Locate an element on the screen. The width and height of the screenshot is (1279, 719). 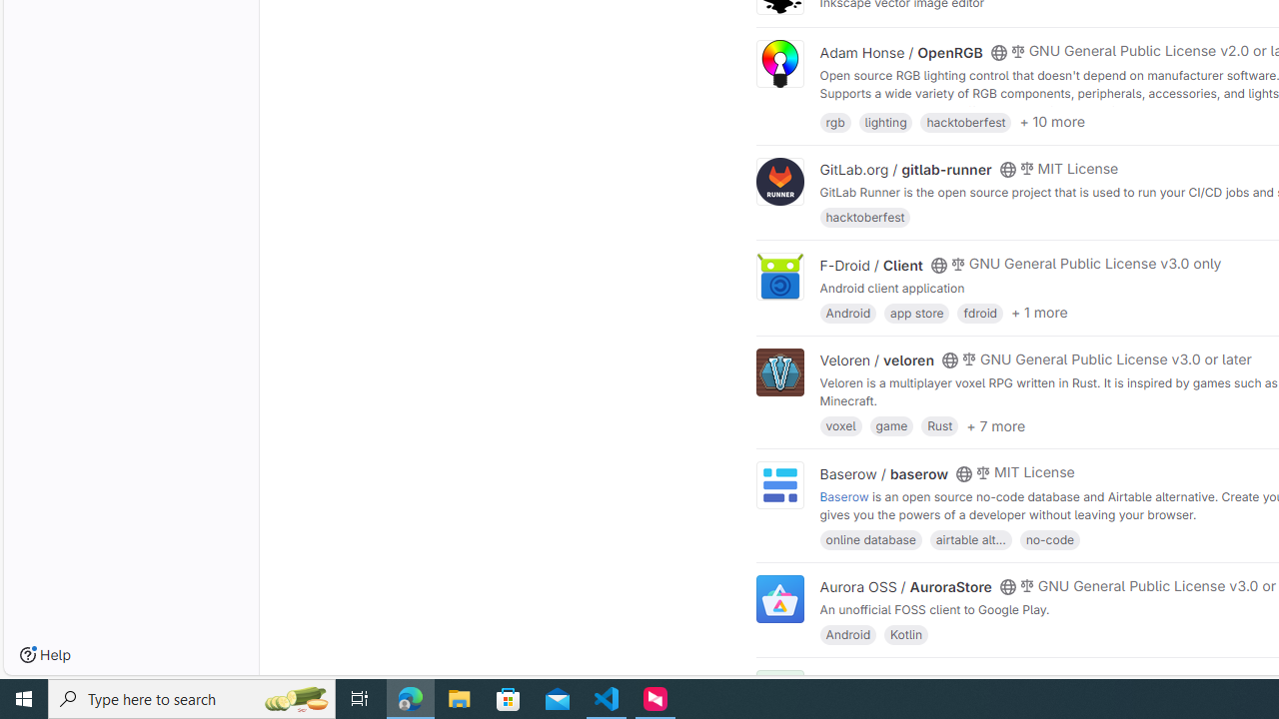
rgb is located at coordinates (835, 120).